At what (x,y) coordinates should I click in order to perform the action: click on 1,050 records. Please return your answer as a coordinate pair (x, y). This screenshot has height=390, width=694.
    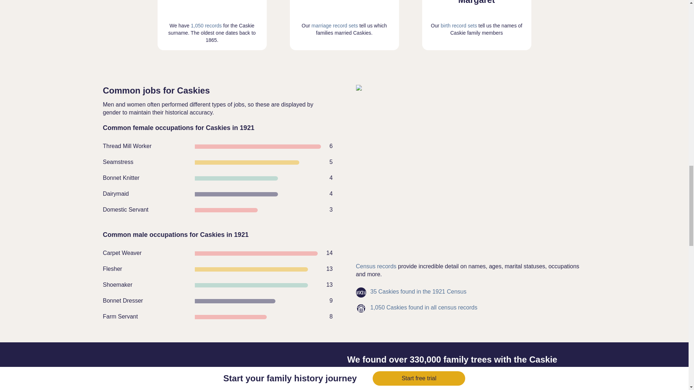
    Looking at the image, I should click on (206, 25).